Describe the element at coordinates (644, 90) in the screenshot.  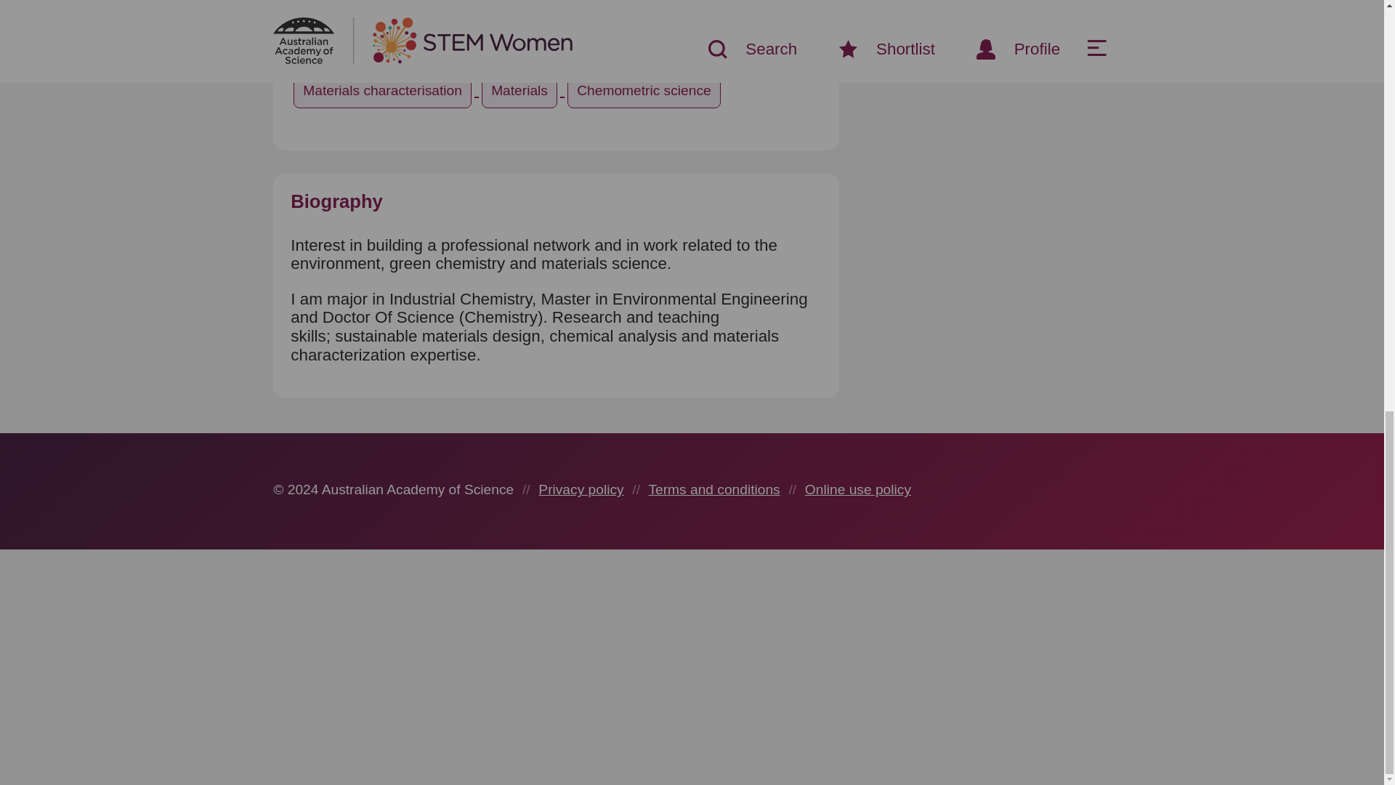
I see `Chemometric science` at that location.